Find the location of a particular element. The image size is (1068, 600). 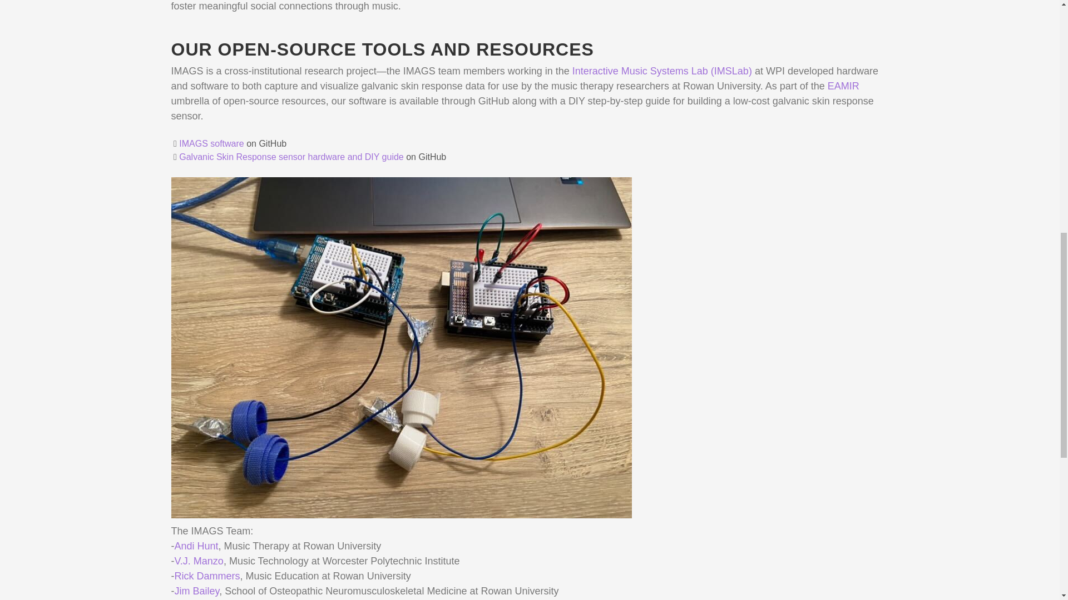

Rick Dammers is located at coordinates (207, 576).